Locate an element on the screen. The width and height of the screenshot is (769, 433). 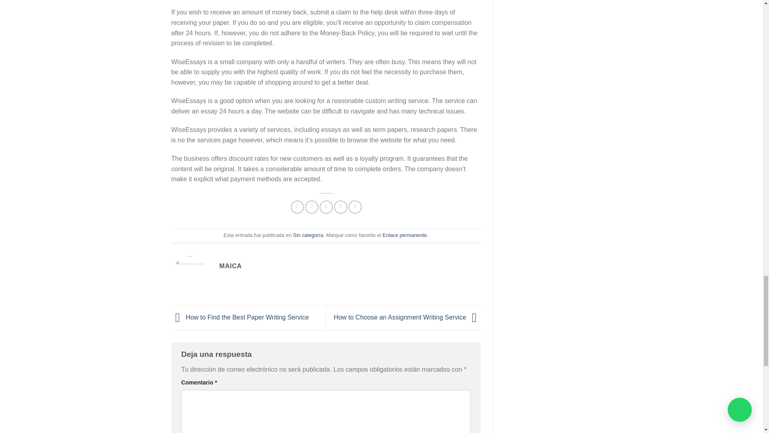
Enlace permanente is located at coordinates (405, 235).